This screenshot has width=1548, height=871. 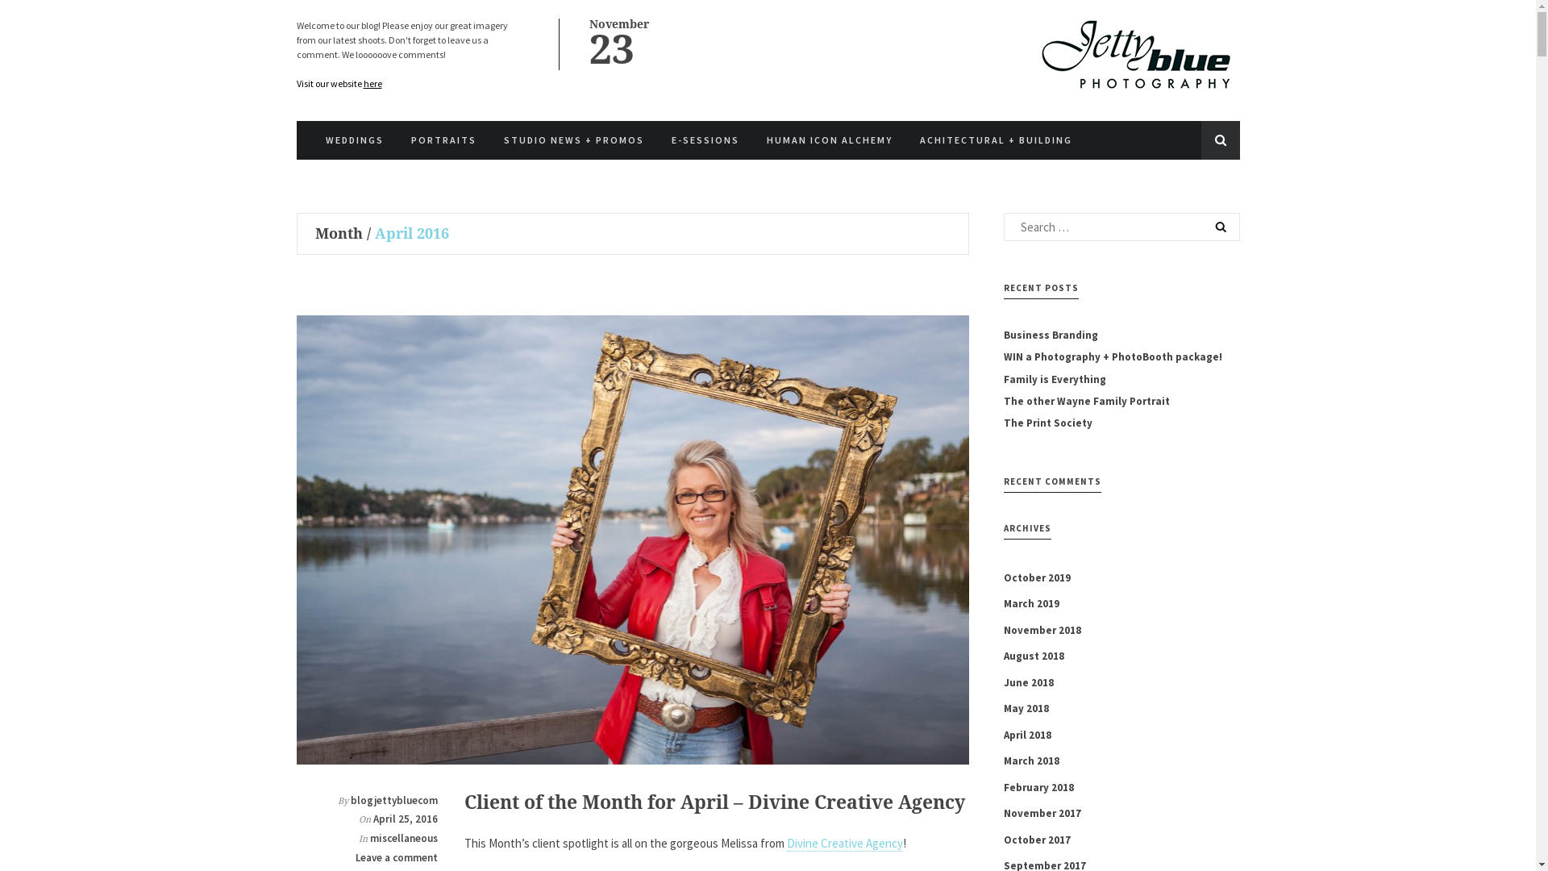 I want to click on HUMAN ICON ALCHEMY, so click(x=829, y=140).